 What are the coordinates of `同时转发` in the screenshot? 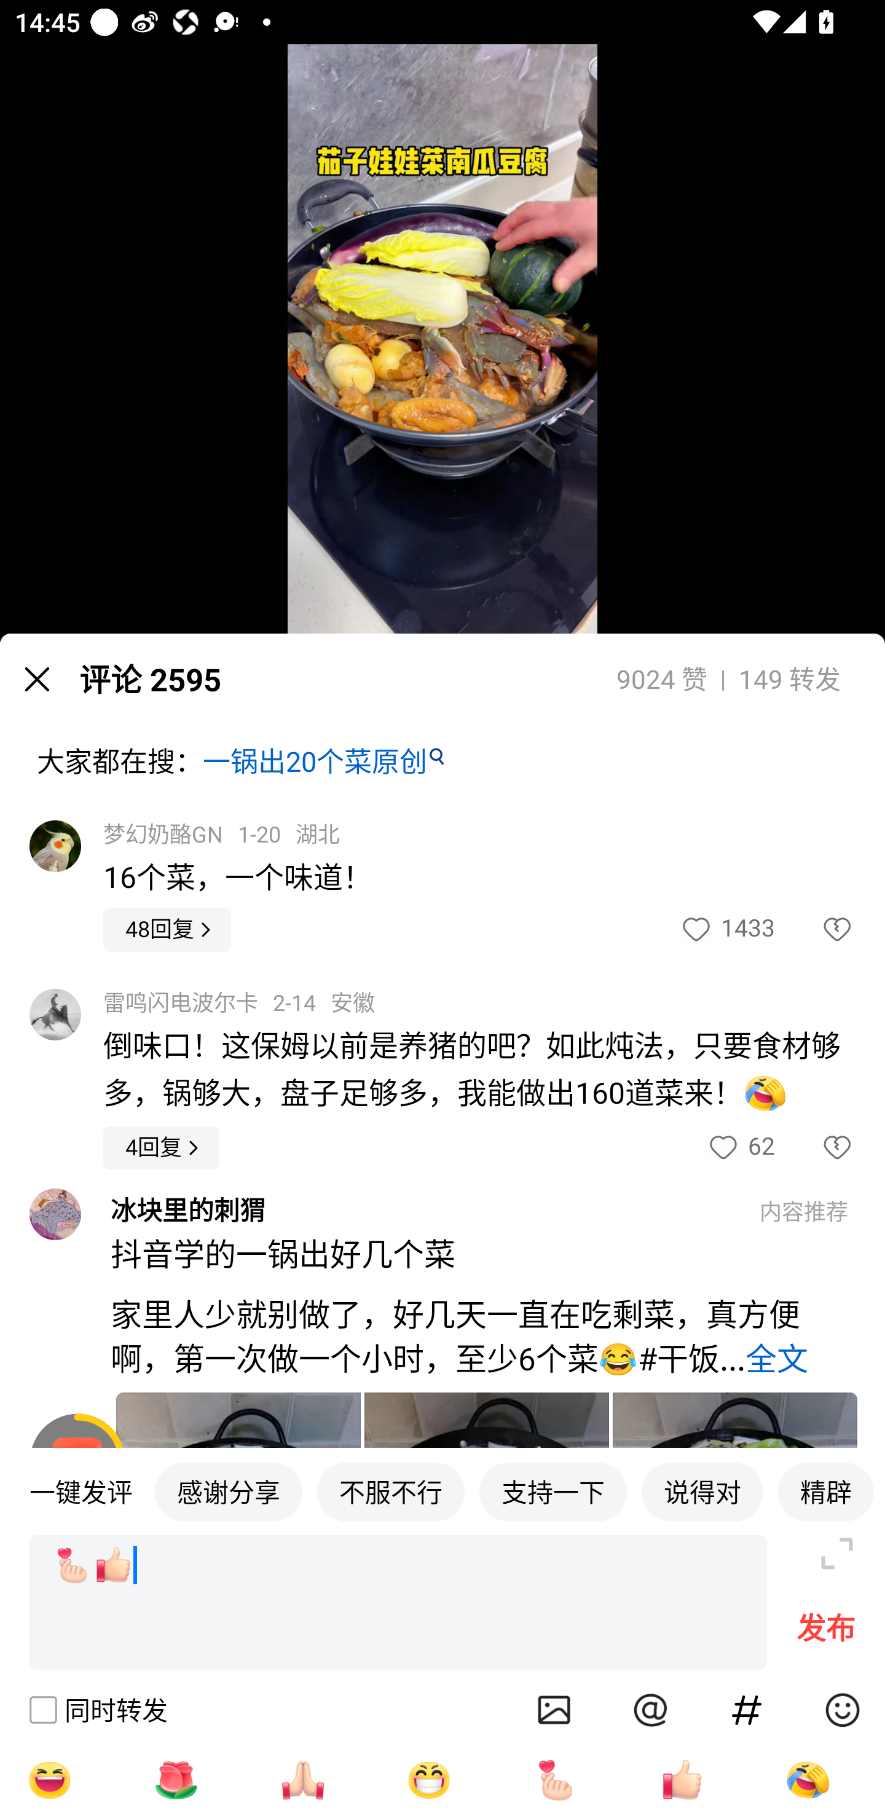 It's located at (97, 1710).